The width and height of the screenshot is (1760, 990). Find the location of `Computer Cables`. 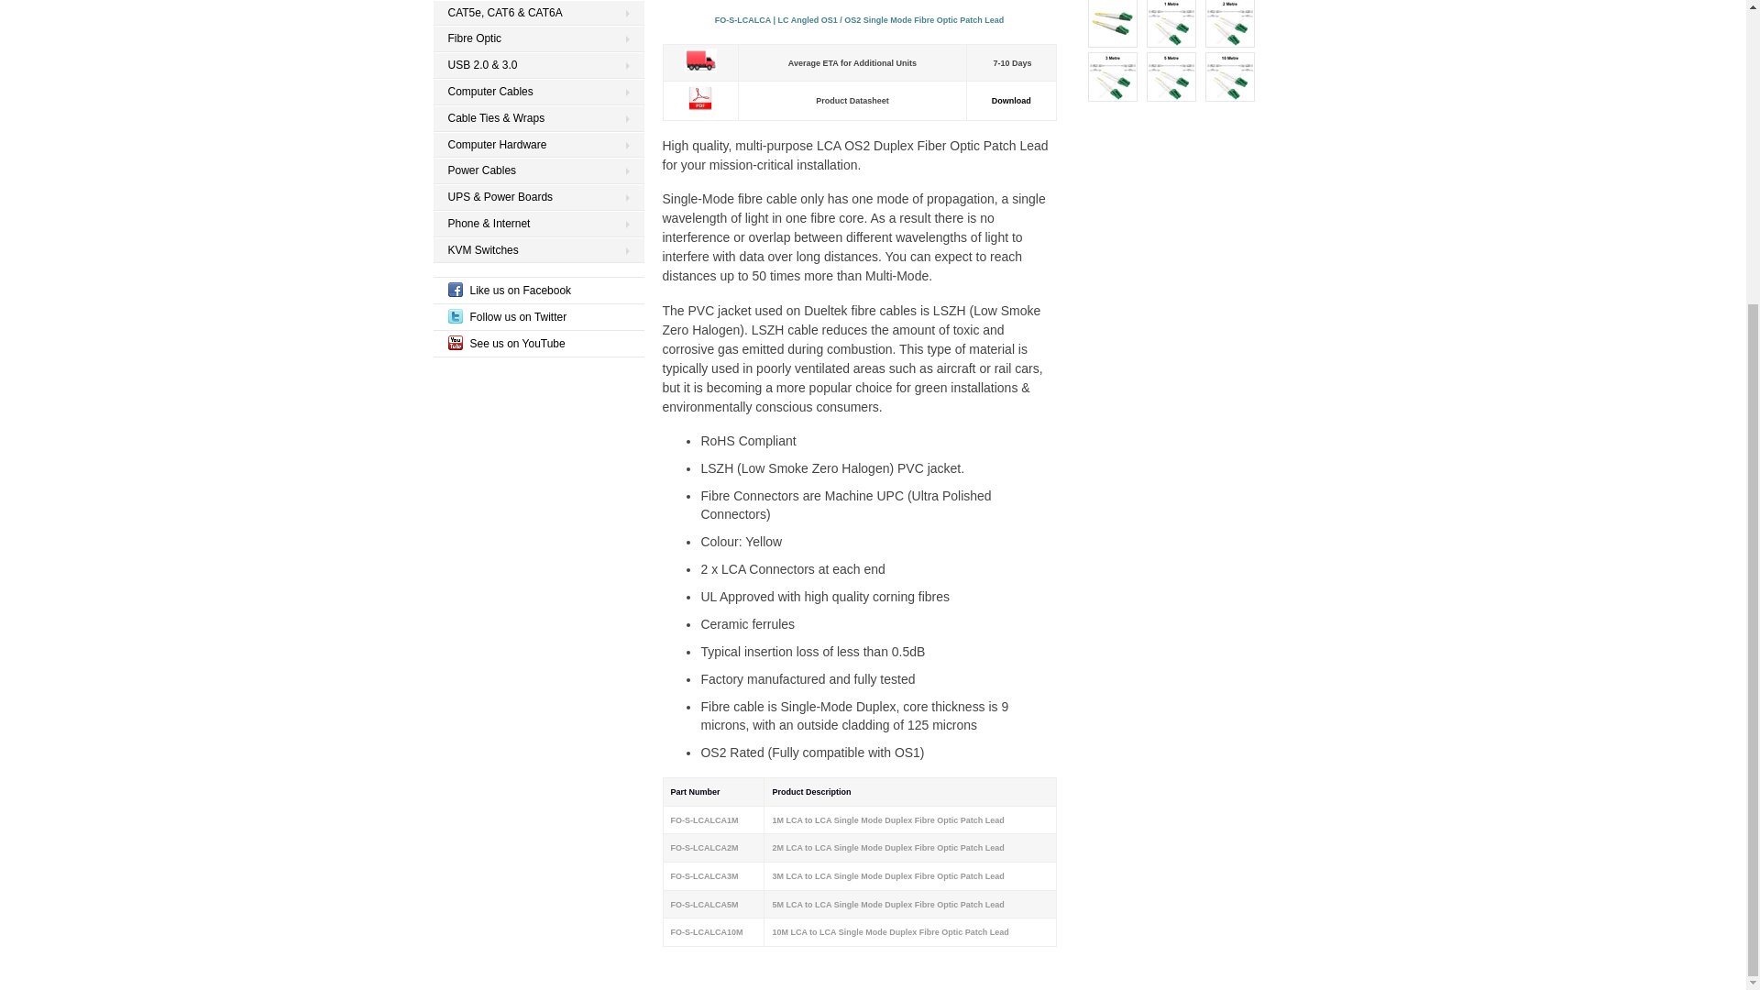

Computer Cables is located at coordinates (538, 92).